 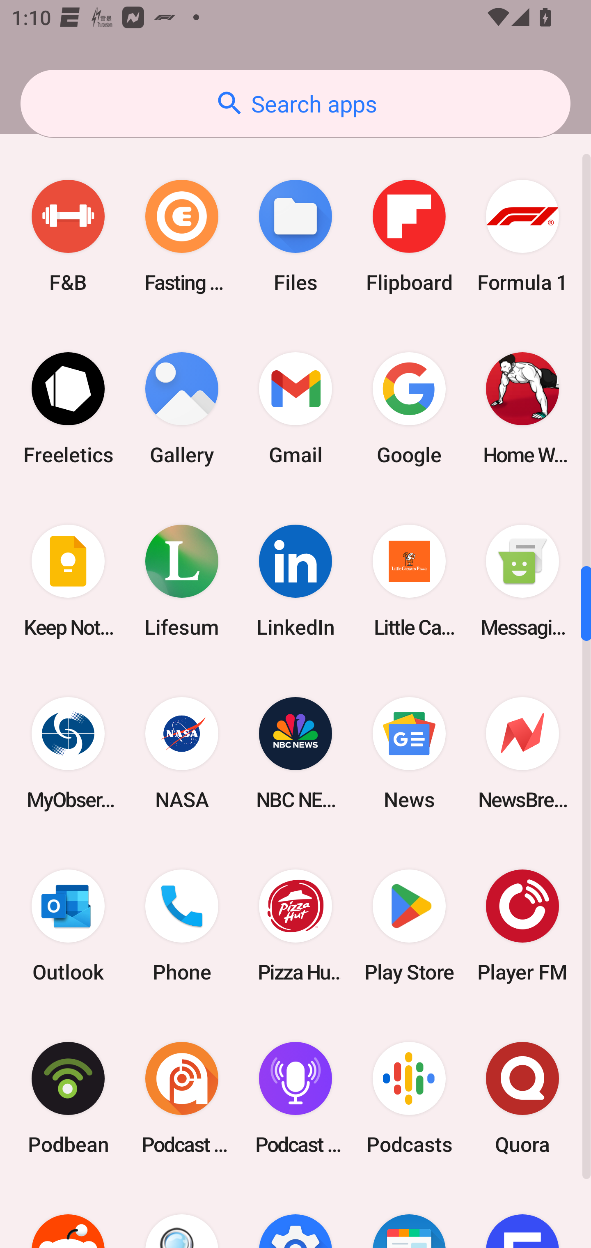 What do you see at coordinates (409, 580) in the screenshot?
I see `Little Caesars Pizza` at bounding box center [409, 580].